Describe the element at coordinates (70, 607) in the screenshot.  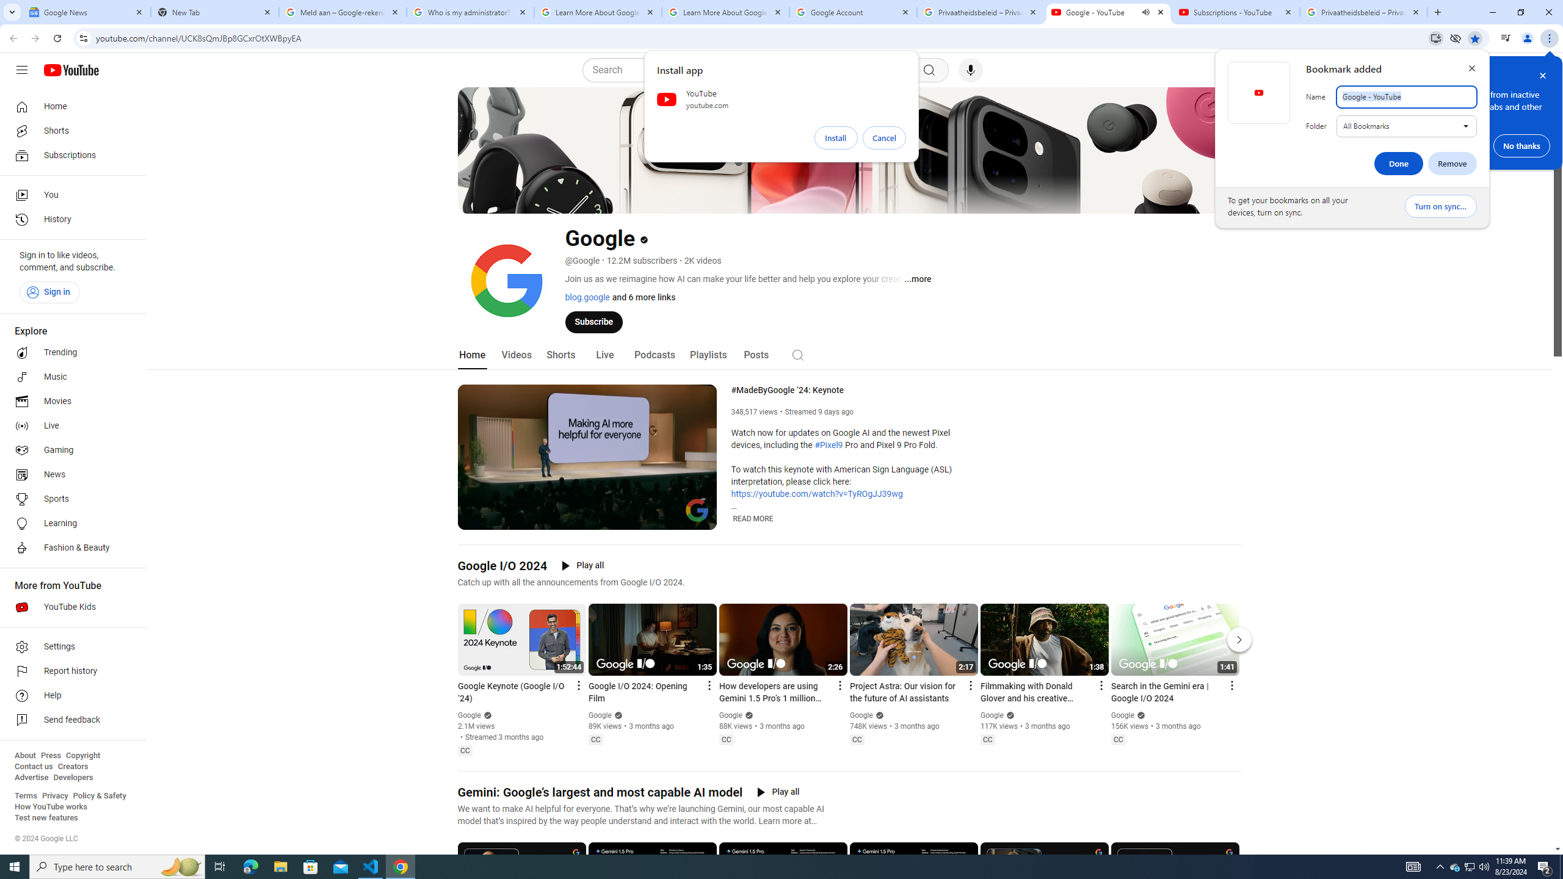
I see `YouTube Kids` at that location.